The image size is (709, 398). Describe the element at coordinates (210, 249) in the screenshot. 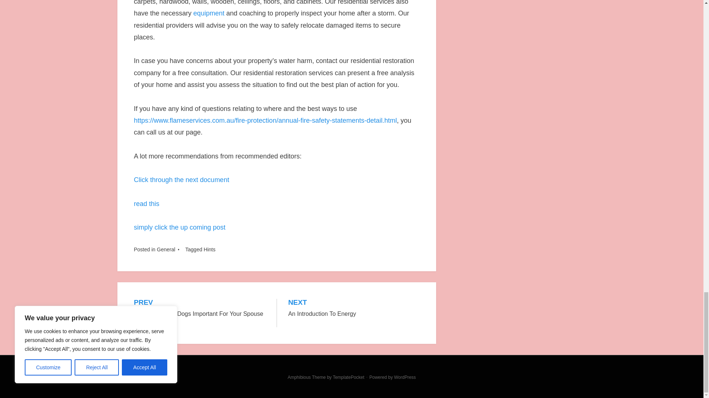

I see `equipment` at that location.